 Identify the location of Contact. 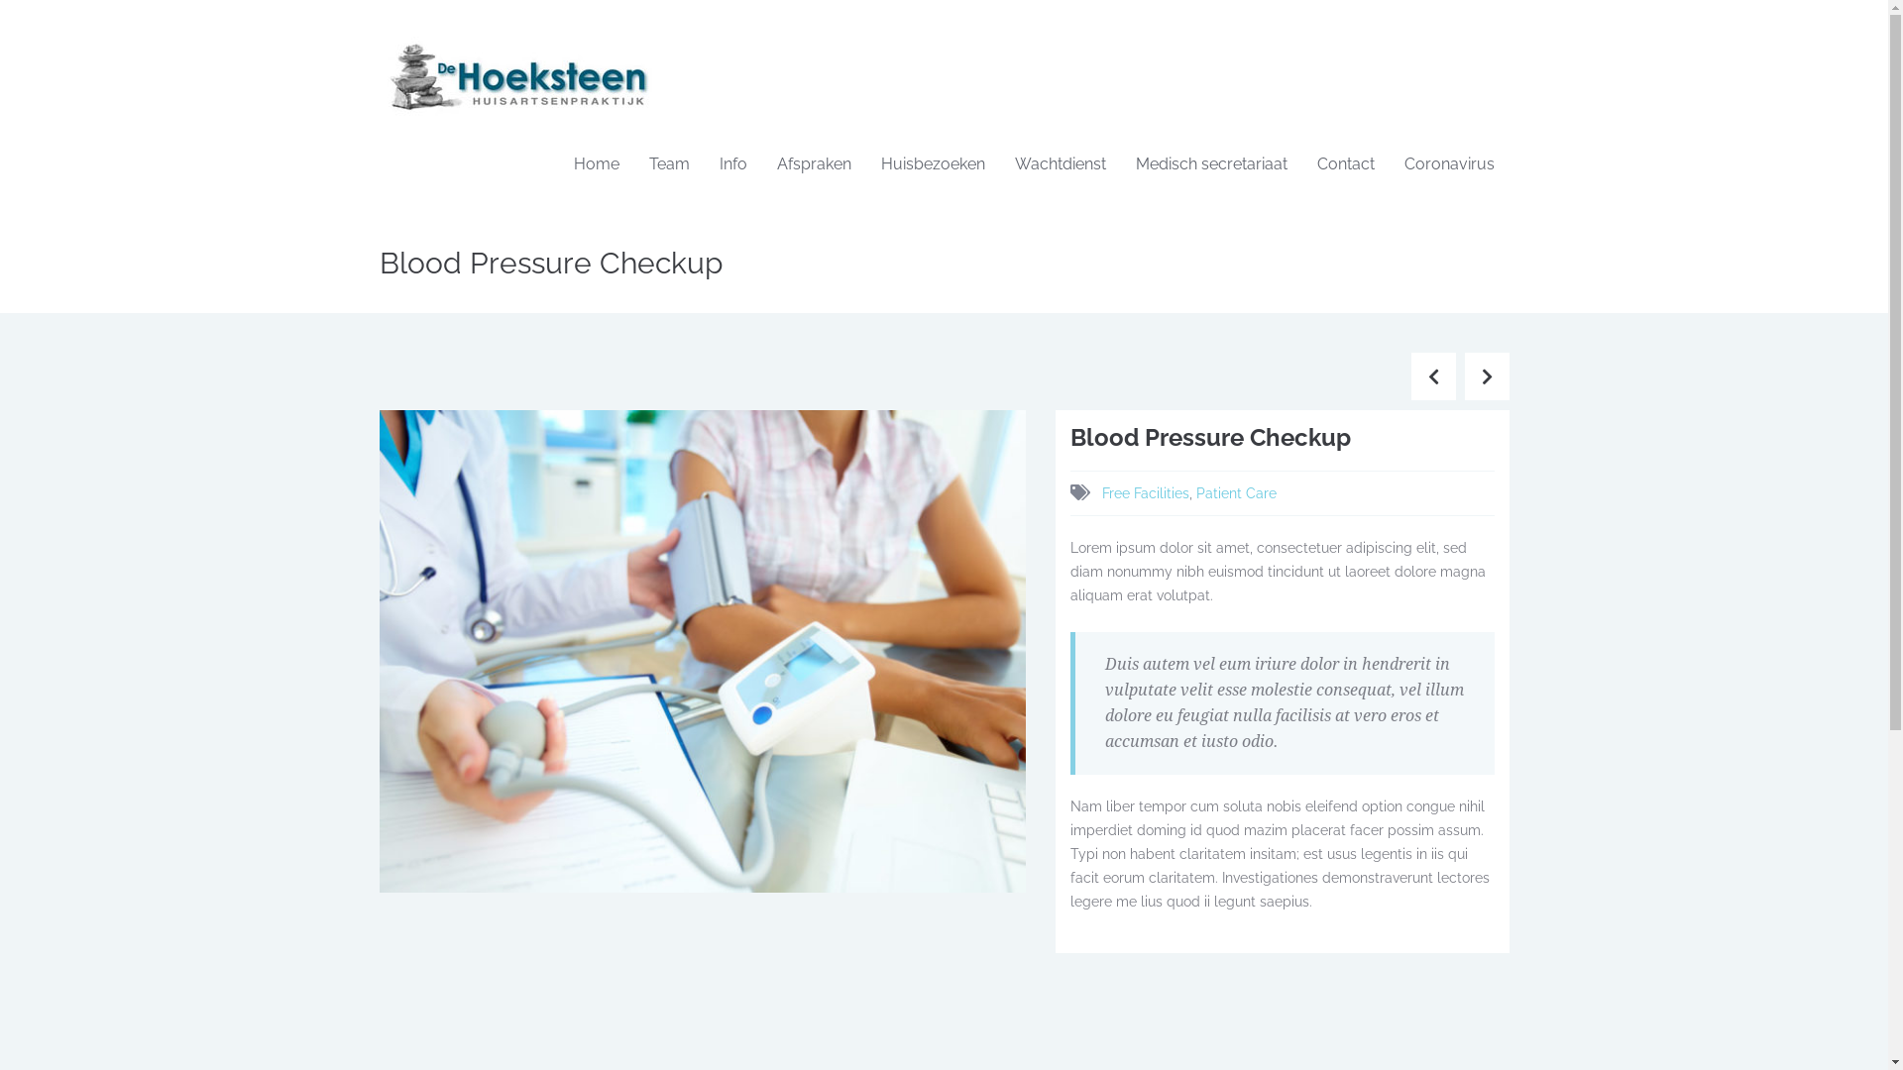
(1346, 164).